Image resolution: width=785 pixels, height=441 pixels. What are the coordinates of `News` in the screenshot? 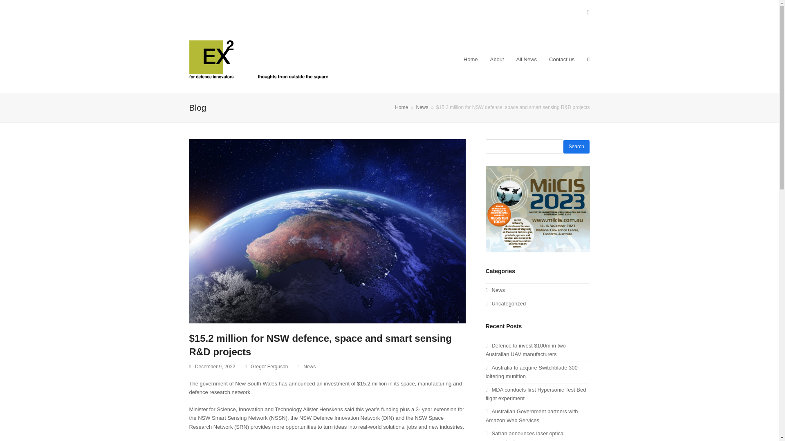 It's located at (422, 107).